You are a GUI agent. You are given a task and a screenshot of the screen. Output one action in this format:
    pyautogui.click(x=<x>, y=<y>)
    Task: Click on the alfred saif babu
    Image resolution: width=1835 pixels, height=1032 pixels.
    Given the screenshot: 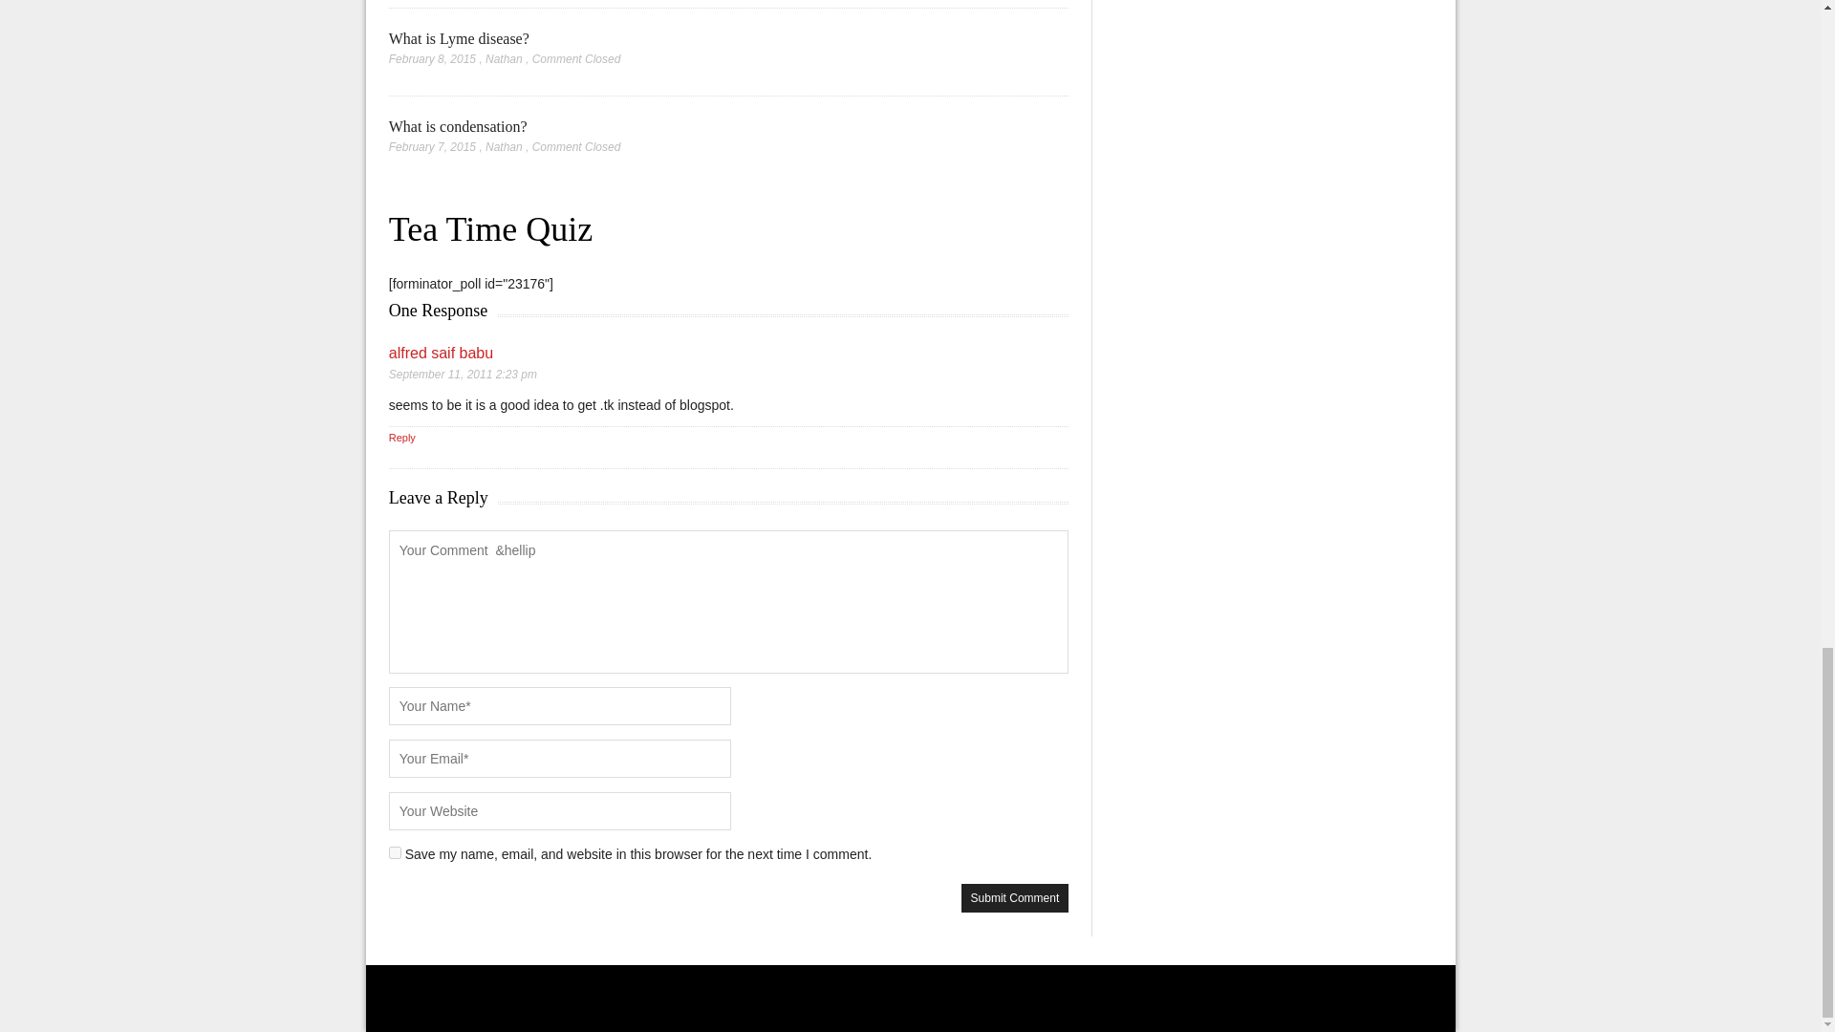 What is the action you would take?
    pyautogui.click(x=442, y=353)
    